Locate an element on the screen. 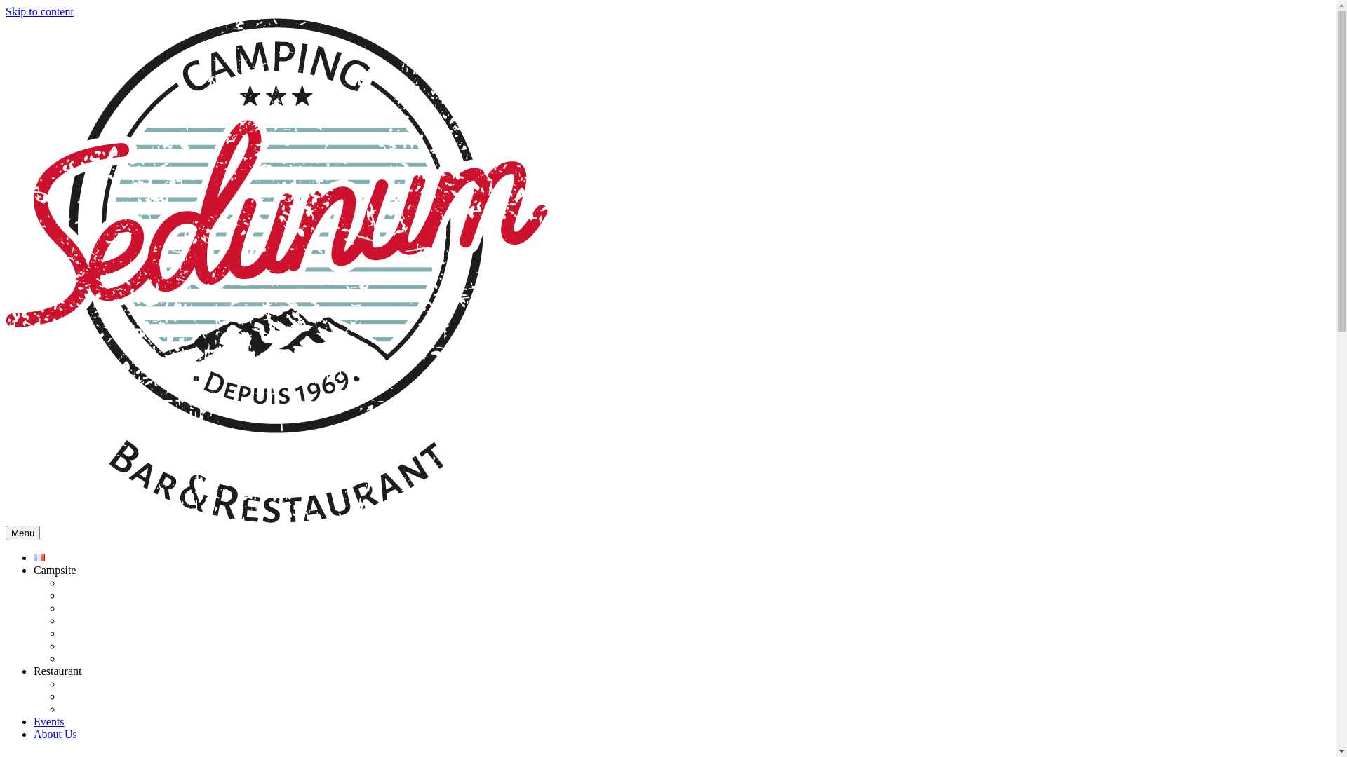 The image size is (1347, 757). Booking is located at coordinates (81, 608).